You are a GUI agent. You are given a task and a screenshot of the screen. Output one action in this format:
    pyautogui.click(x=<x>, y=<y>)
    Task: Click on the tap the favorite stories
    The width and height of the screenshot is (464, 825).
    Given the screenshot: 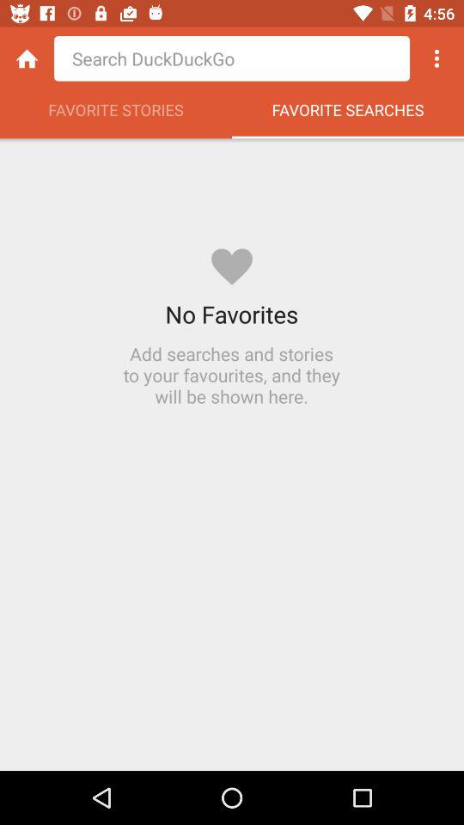 What is the action you would take?
    pyautogui.click(x=116, y=114)
    